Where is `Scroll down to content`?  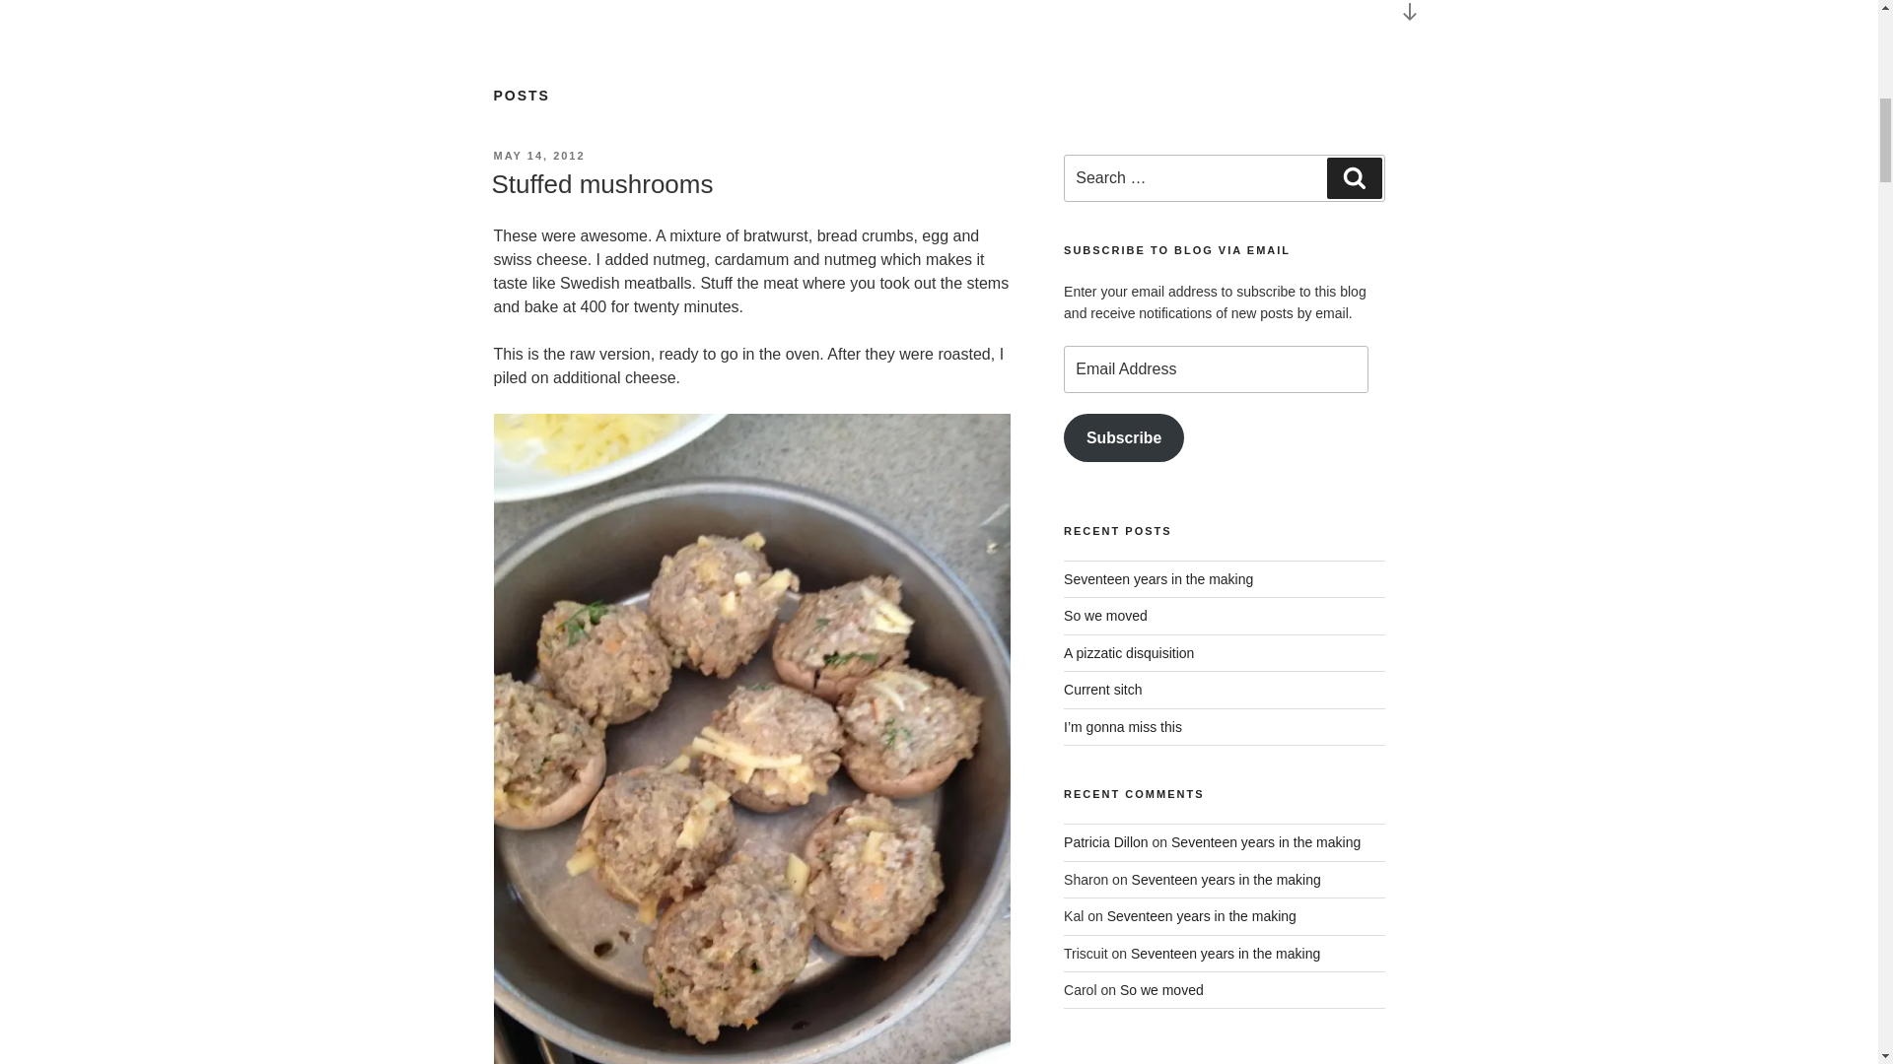 Scroll down to content is located at coordinates (1408, 18).